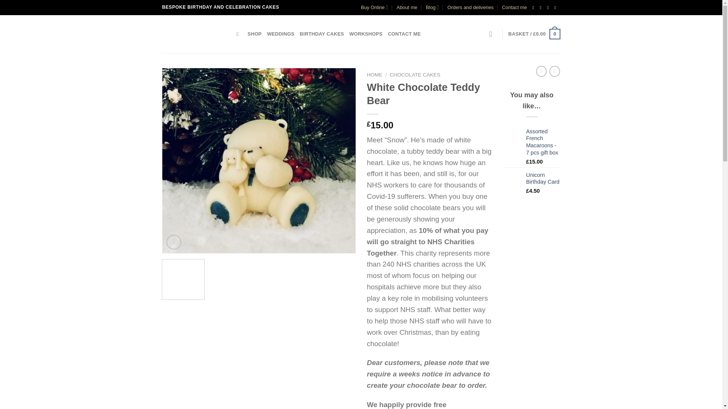 This screenshot has width=728, height=409. Describe the element at coordinates (404, 34) in the screenshot. I see `CONTACT ME` at that location.